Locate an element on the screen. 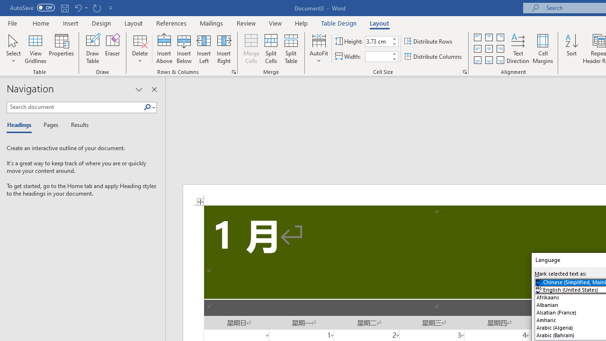 This screenshot has height=341, width=606. Cell Margins... is located at coordinates (543, 48).